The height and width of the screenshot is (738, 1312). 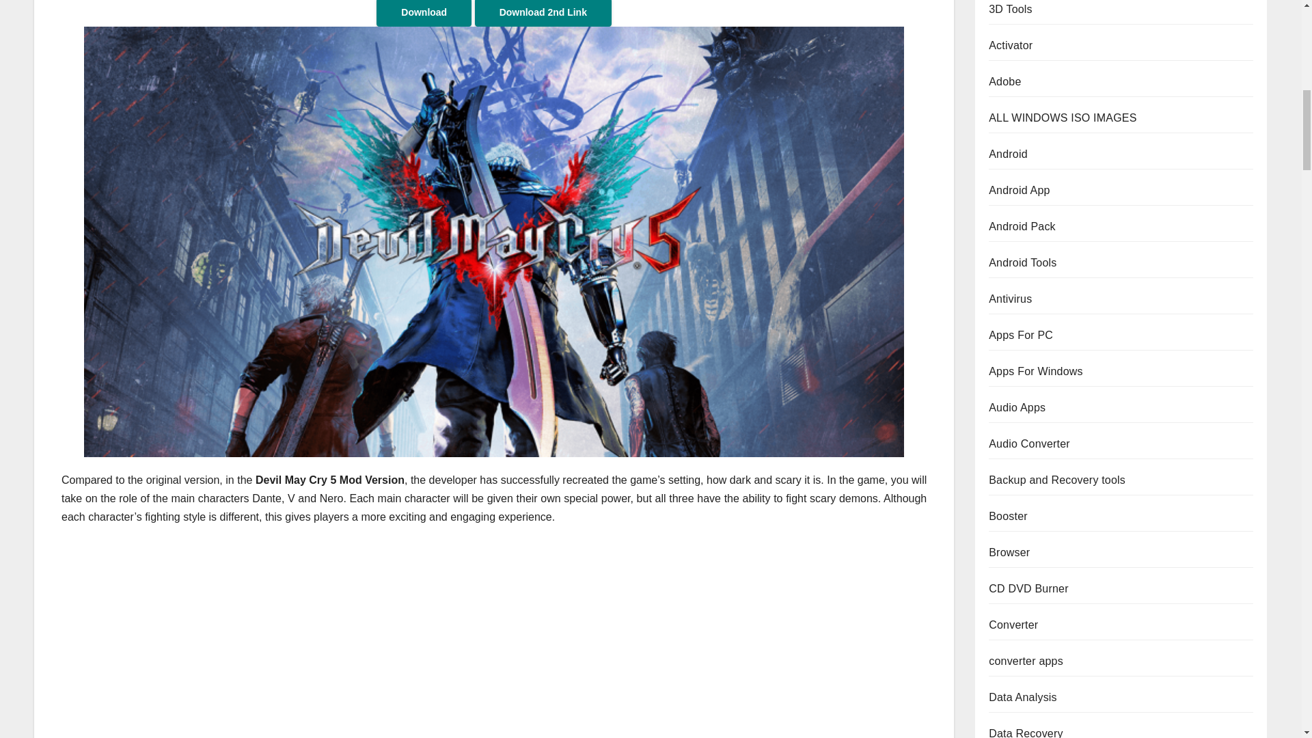 I want to click on Devil May Cry 5 Special Edition - Launch Trailer, so click(x=280, y=638).